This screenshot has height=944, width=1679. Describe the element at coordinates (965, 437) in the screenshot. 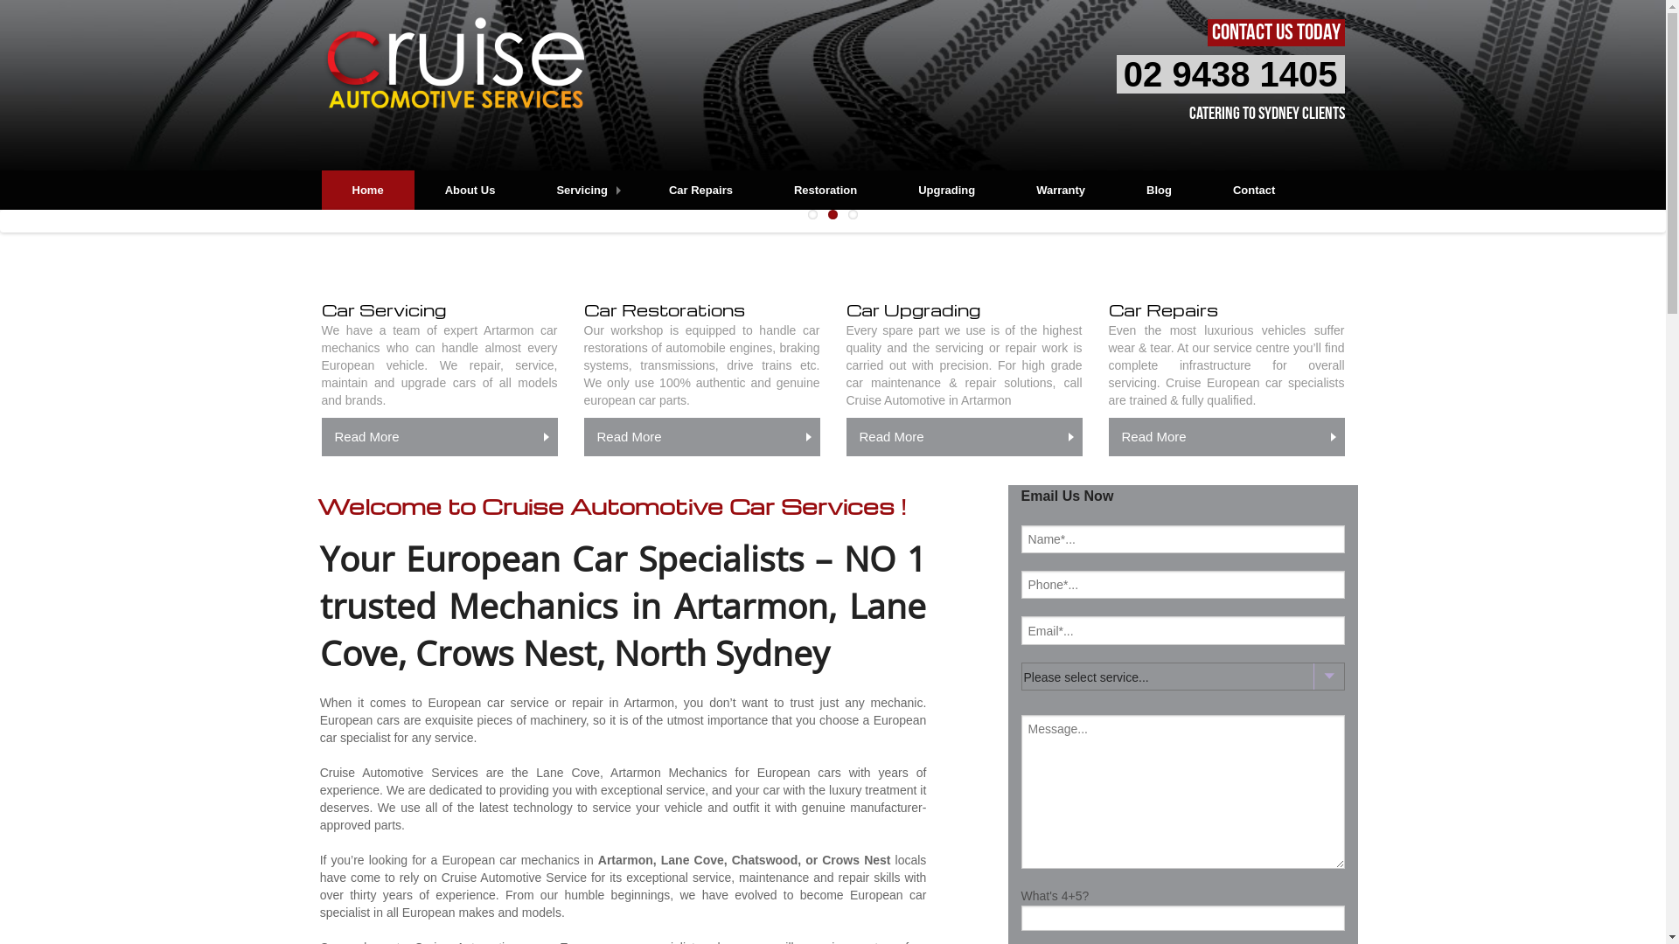

I see `Read More` at that location.